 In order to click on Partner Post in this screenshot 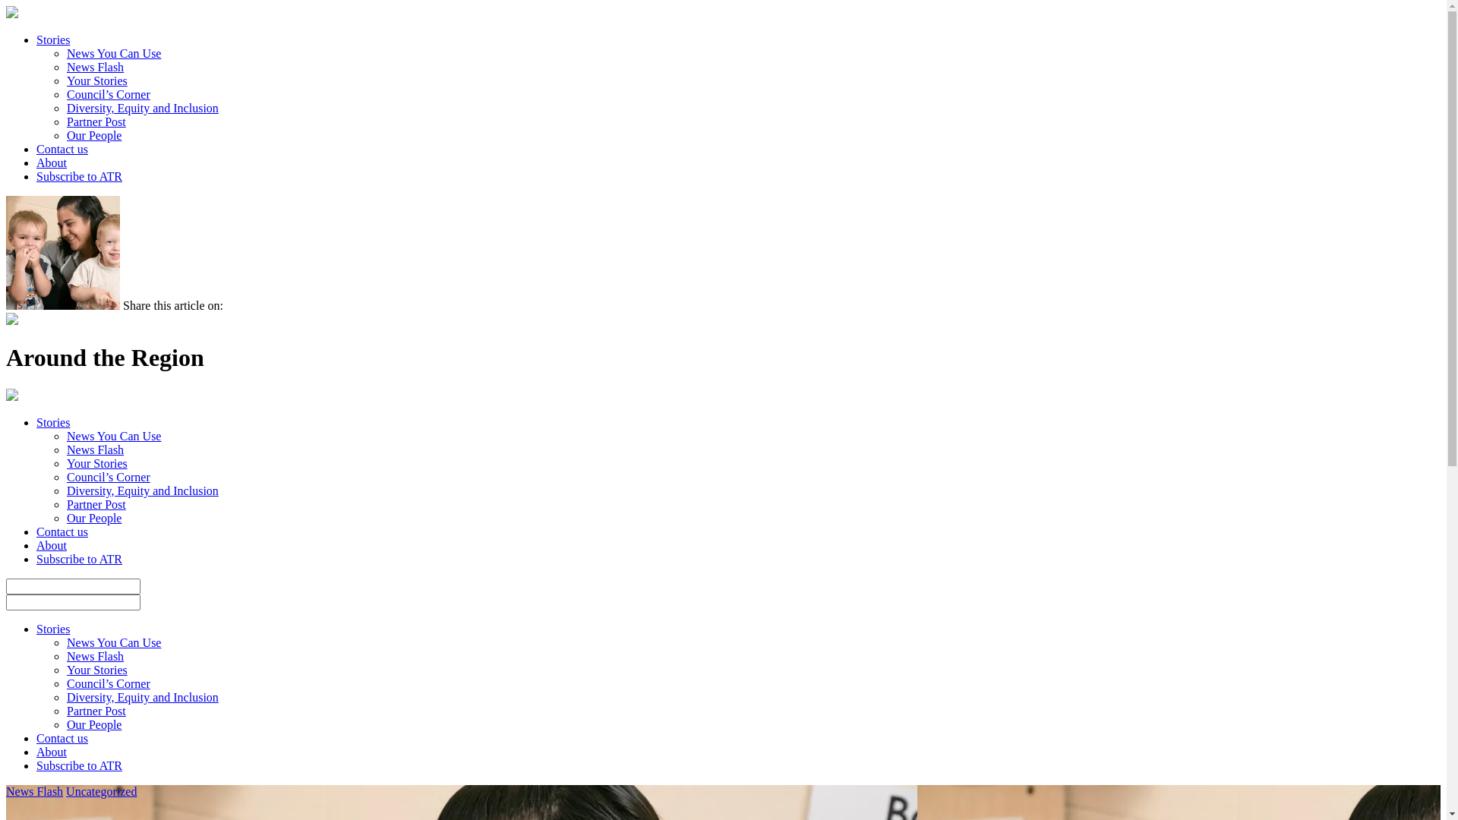, I will do `click(96, 121)`.